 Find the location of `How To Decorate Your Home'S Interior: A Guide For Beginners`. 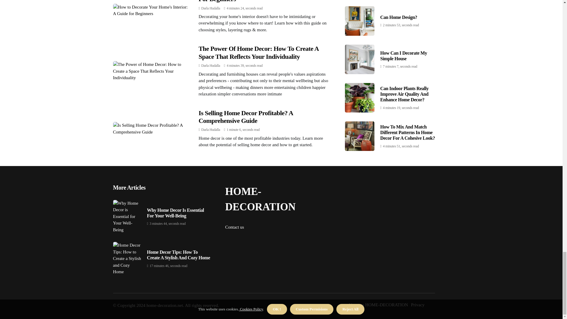

How To Decorate Your Home'S Interior: A Guide For Beginners is located at coordinates (262, 1).